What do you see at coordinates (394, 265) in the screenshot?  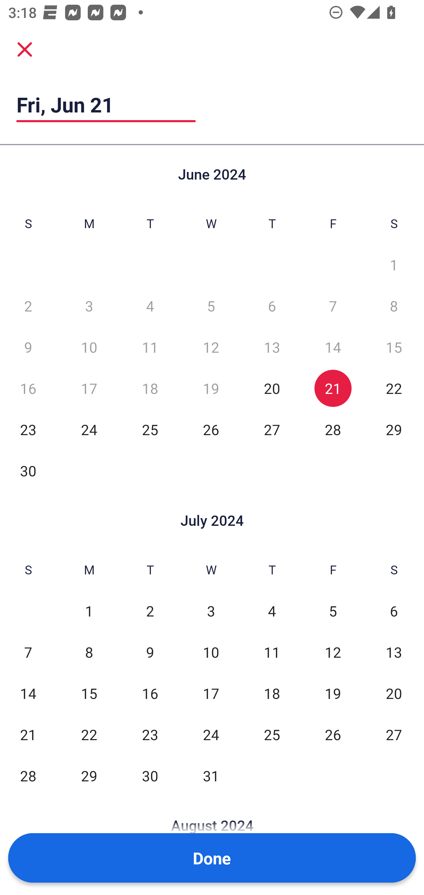 I see `1 Sat, Jun 1, Not Selected` at bounding box center [394, 265].